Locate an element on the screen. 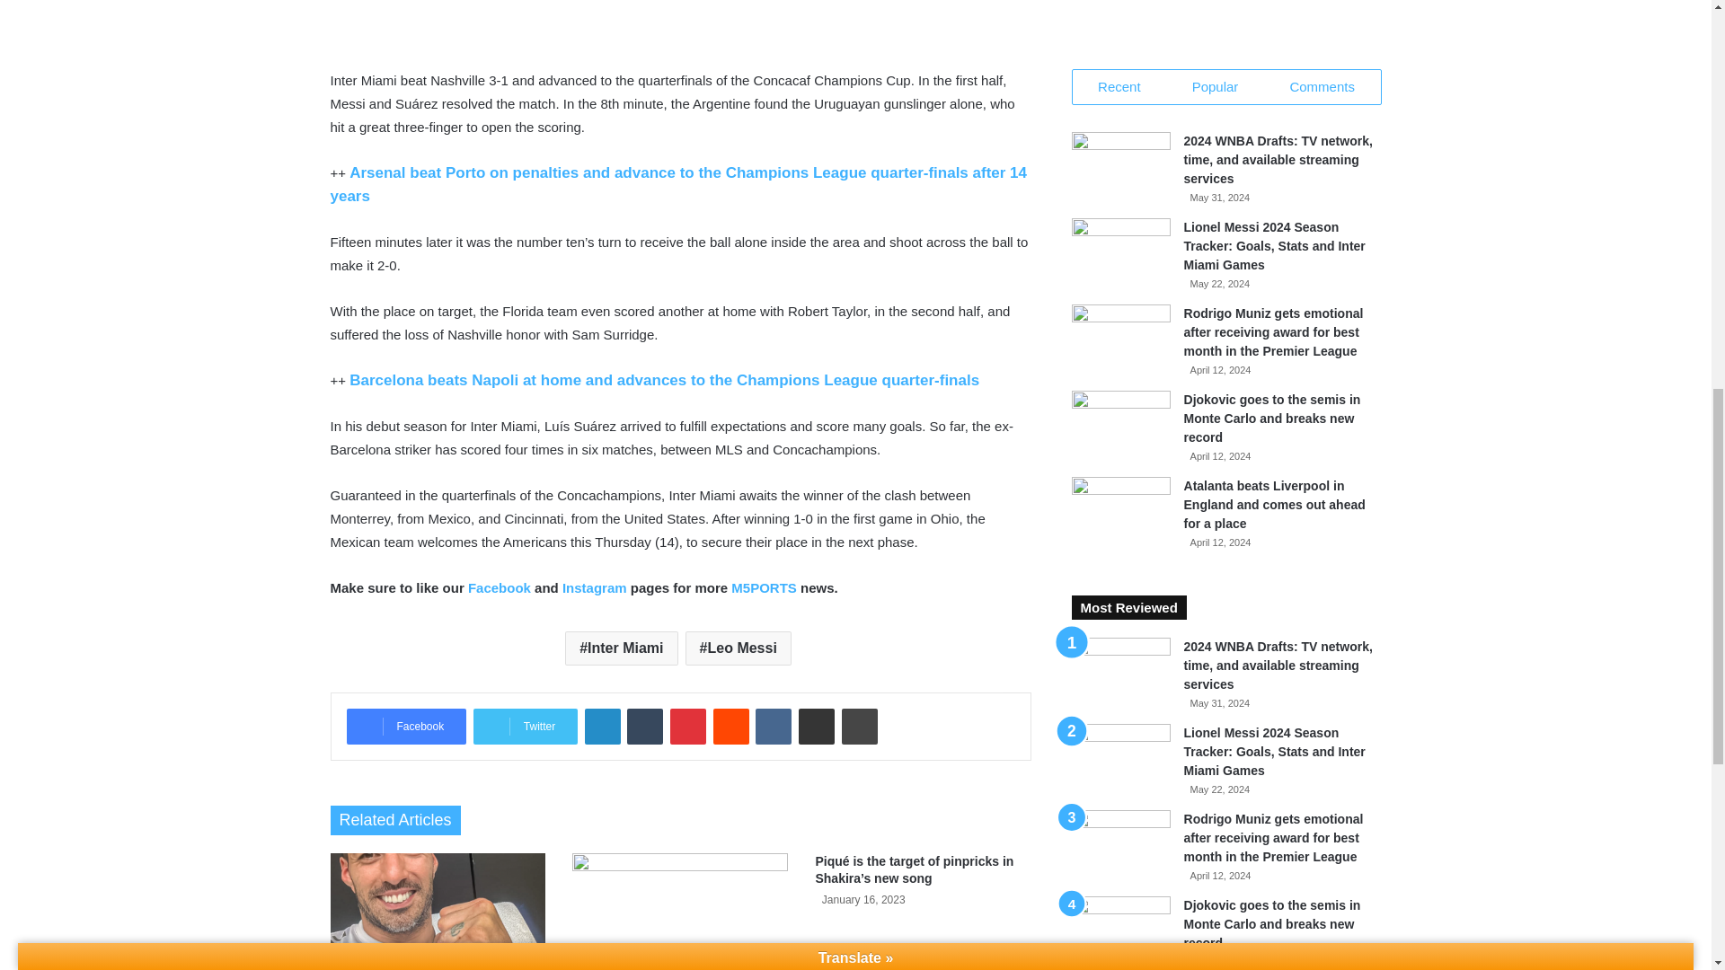 The height and width of the screenshot is (970, 1725). Pinterest is located at coordinates (688, 727).